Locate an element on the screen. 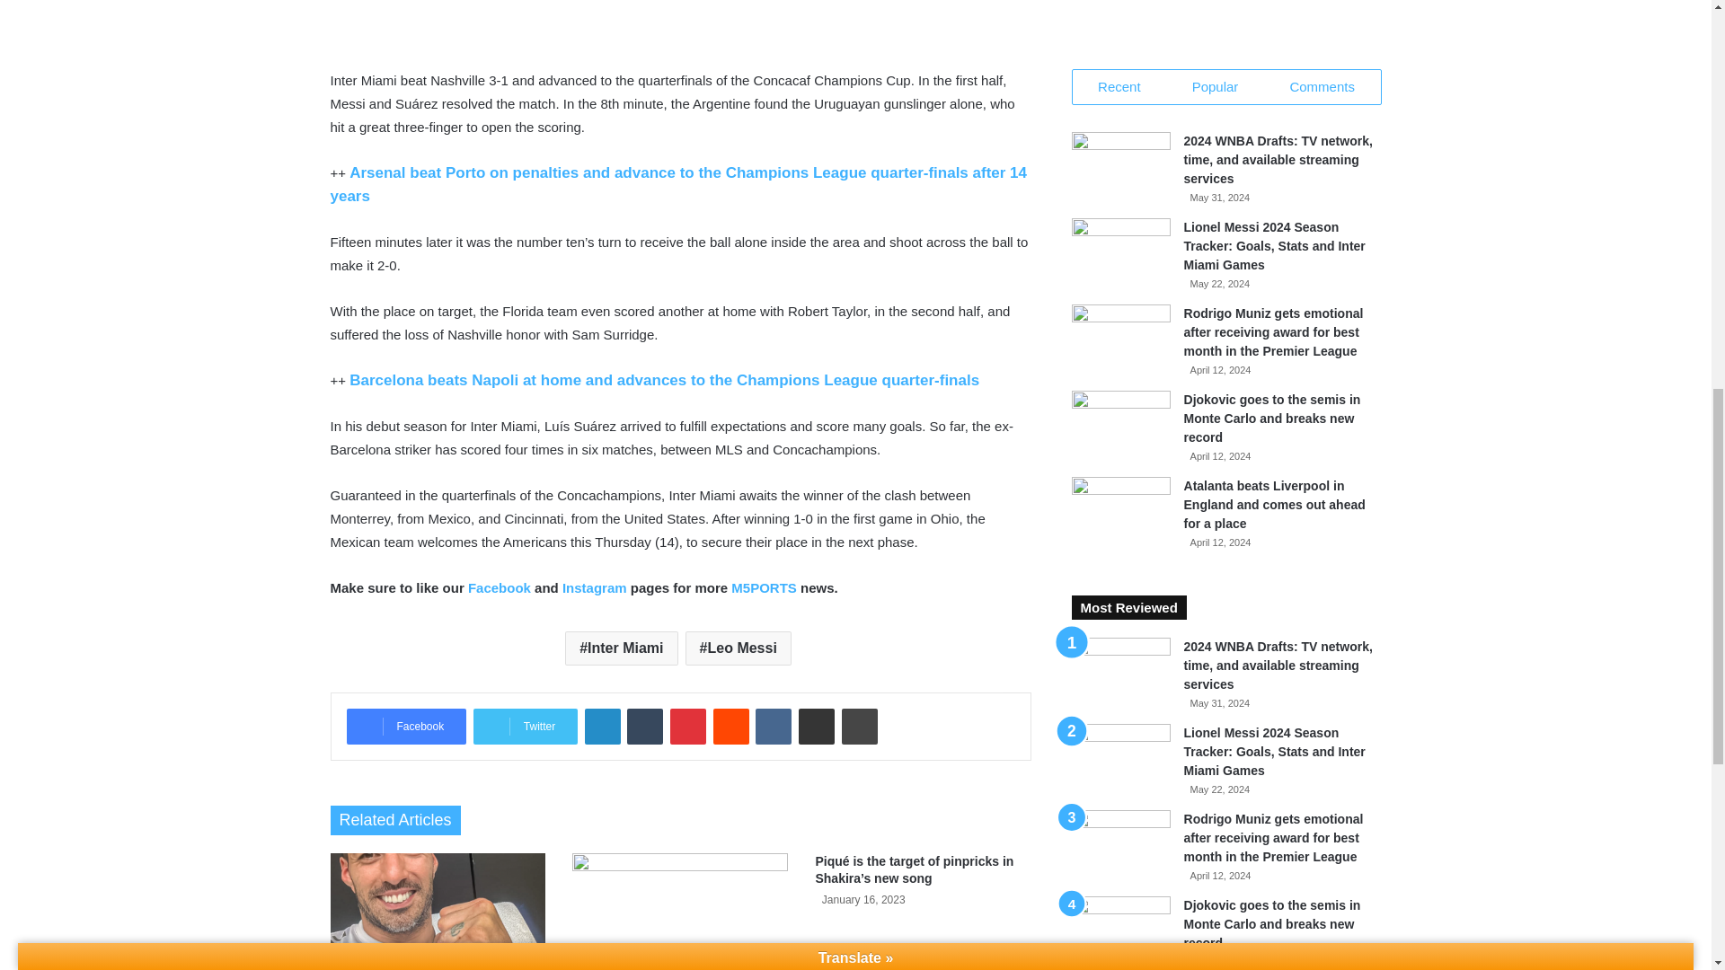 The height and width of the screenshot is (970, 1725). Pinterest is located at coordinates (688, 727).